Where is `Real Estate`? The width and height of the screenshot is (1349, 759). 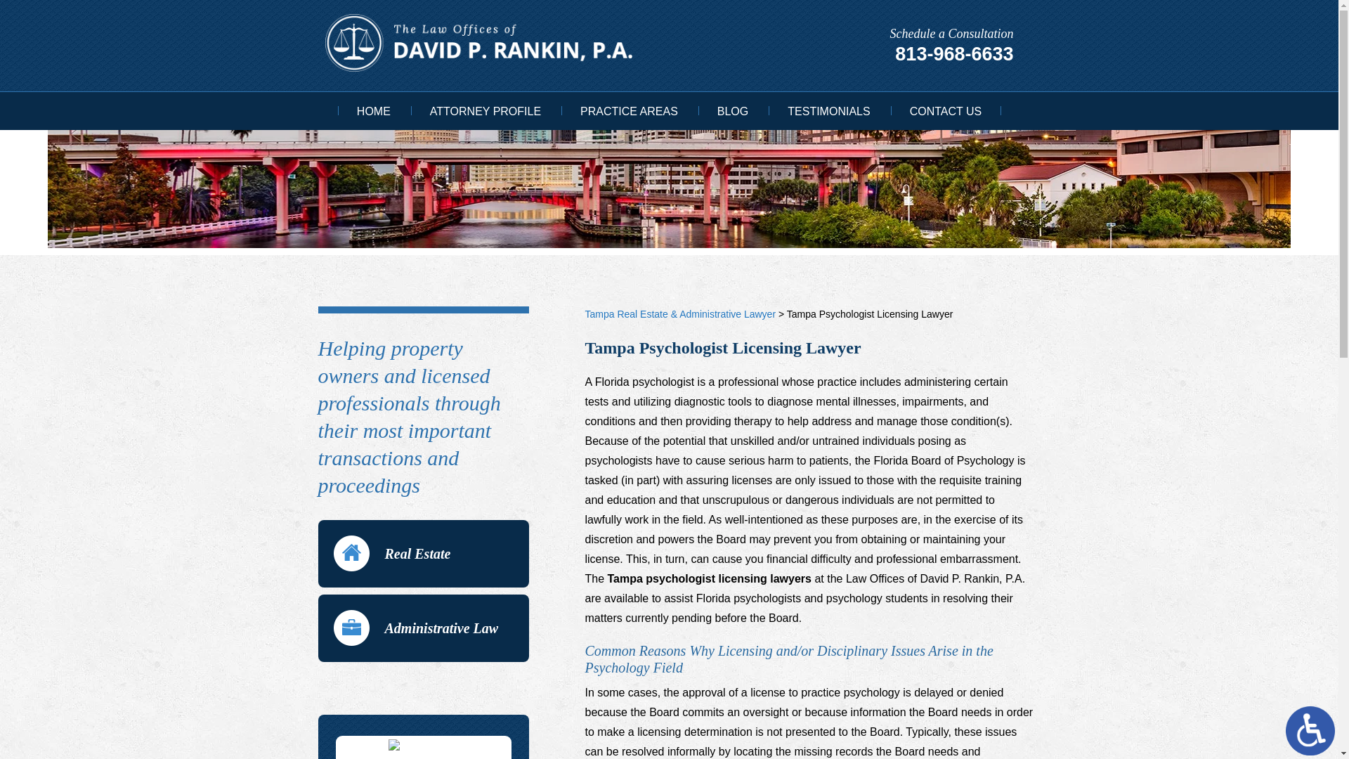
Real Estate is located at coordinates (423, 553).